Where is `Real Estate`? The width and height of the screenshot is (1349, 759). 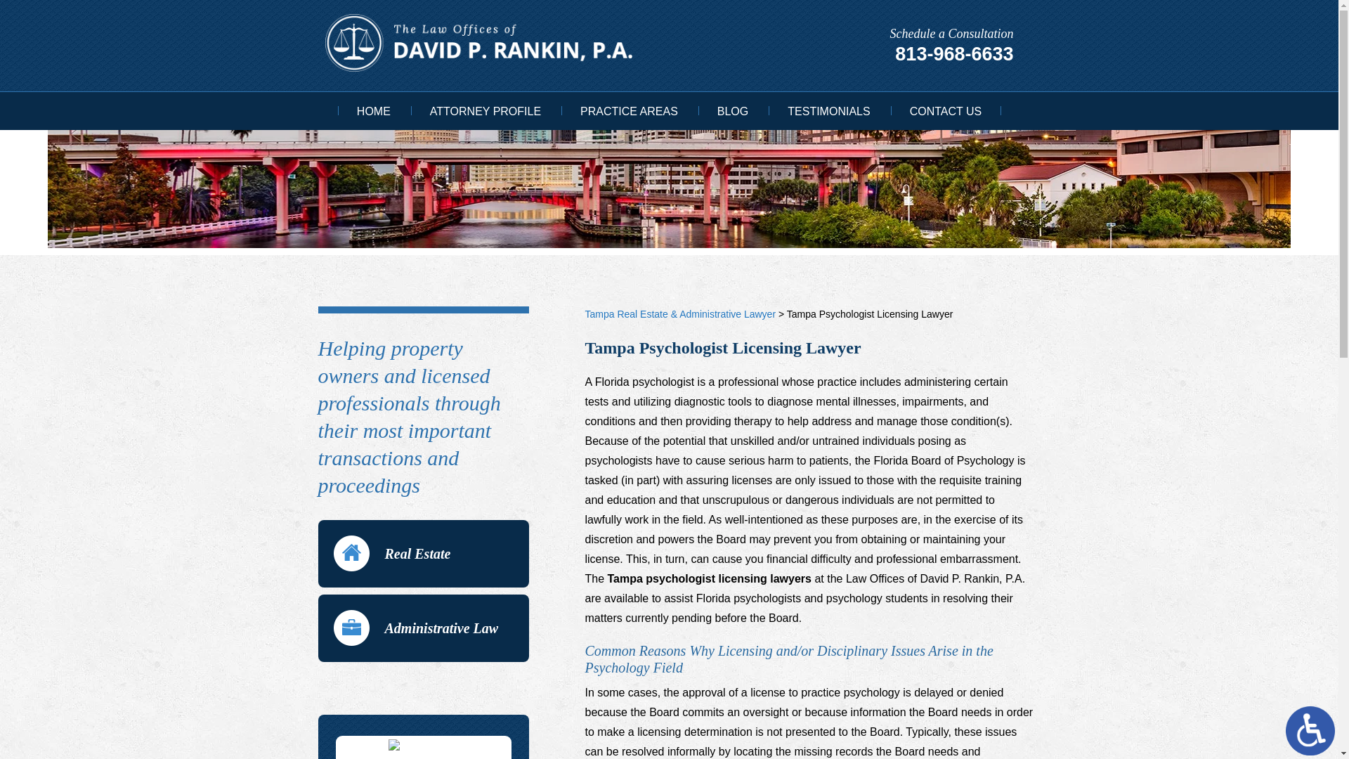
Real Estate is located at coordinates (423, 553).